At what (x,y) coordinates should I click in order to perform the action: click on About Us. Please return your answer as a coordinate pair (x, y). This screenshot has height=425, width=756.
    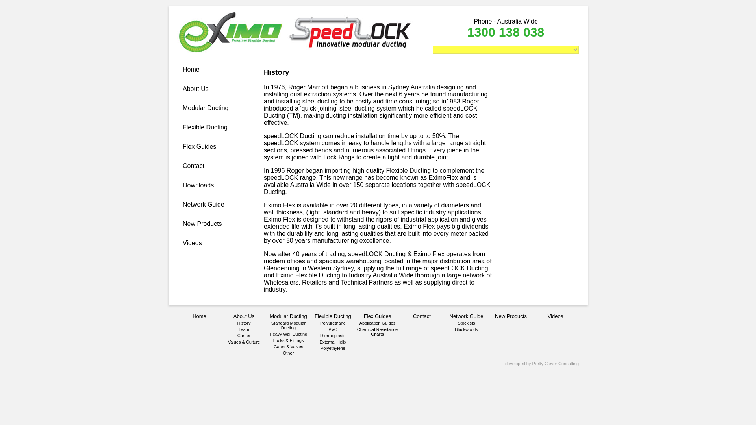
    Looking at the image, I should click on (195, 89).